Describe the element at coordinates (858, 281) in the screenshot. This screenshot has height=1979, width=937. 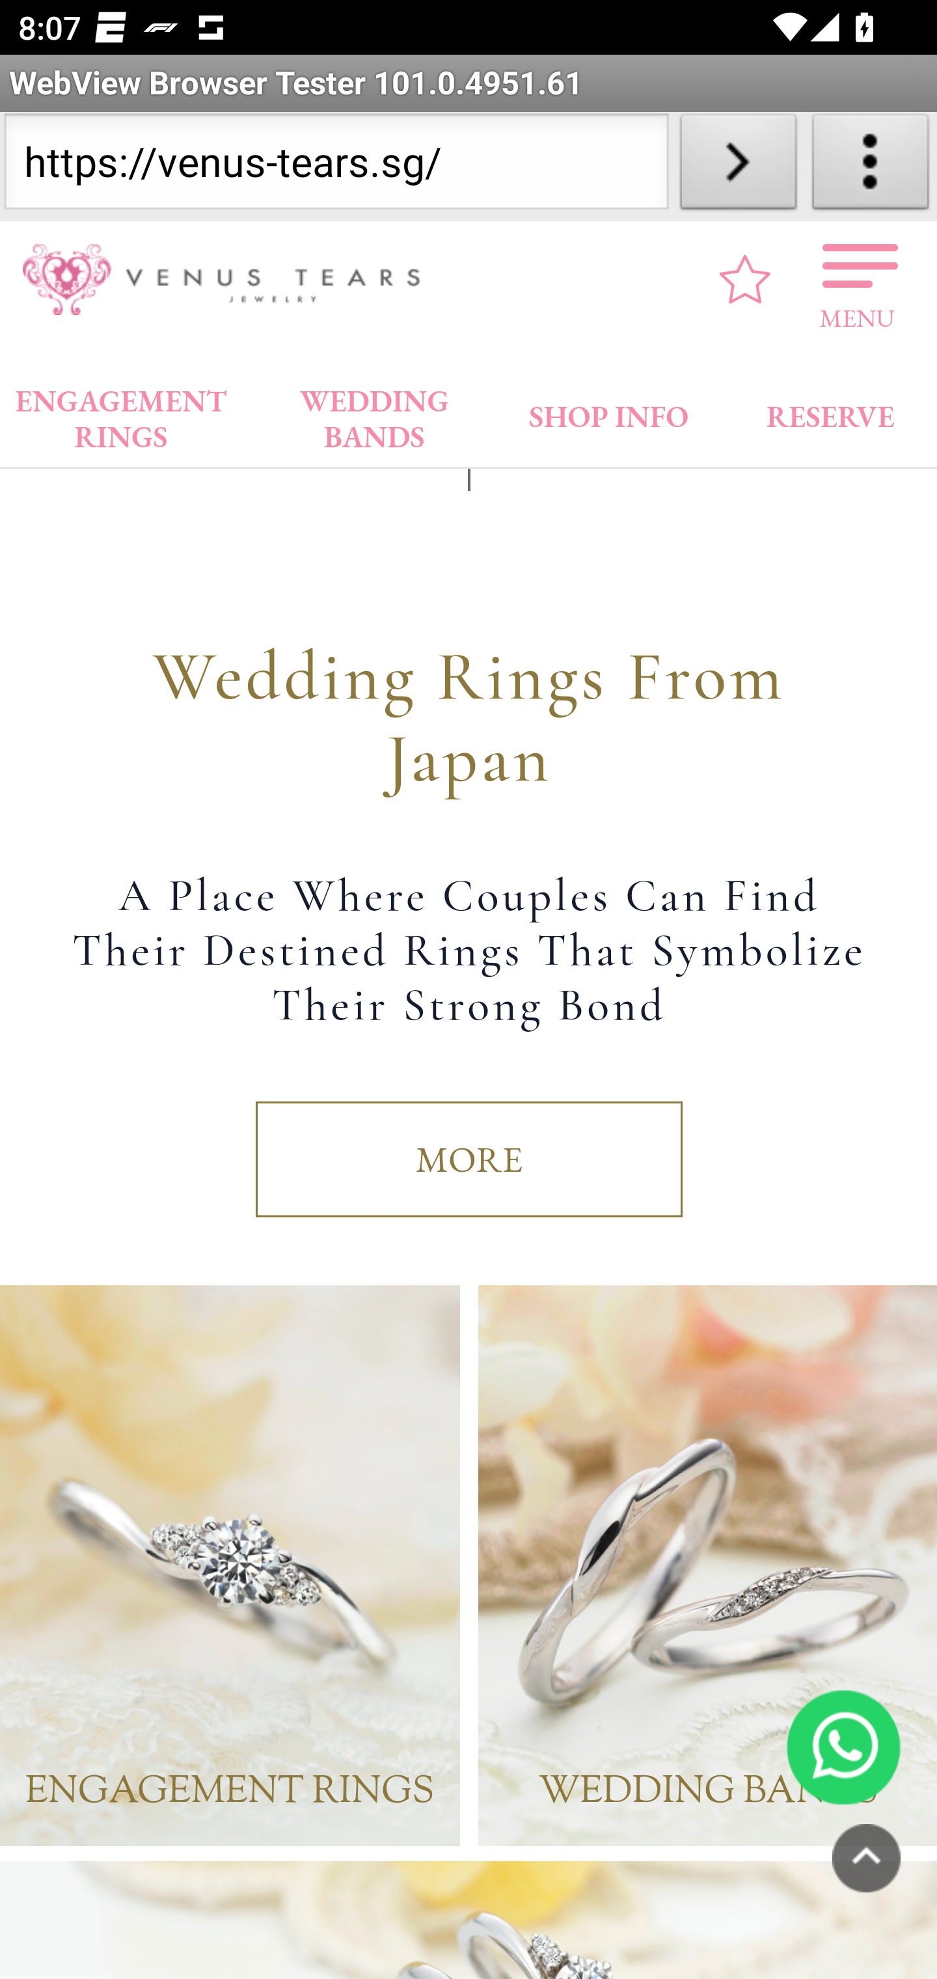
I see `MENU` at that location.